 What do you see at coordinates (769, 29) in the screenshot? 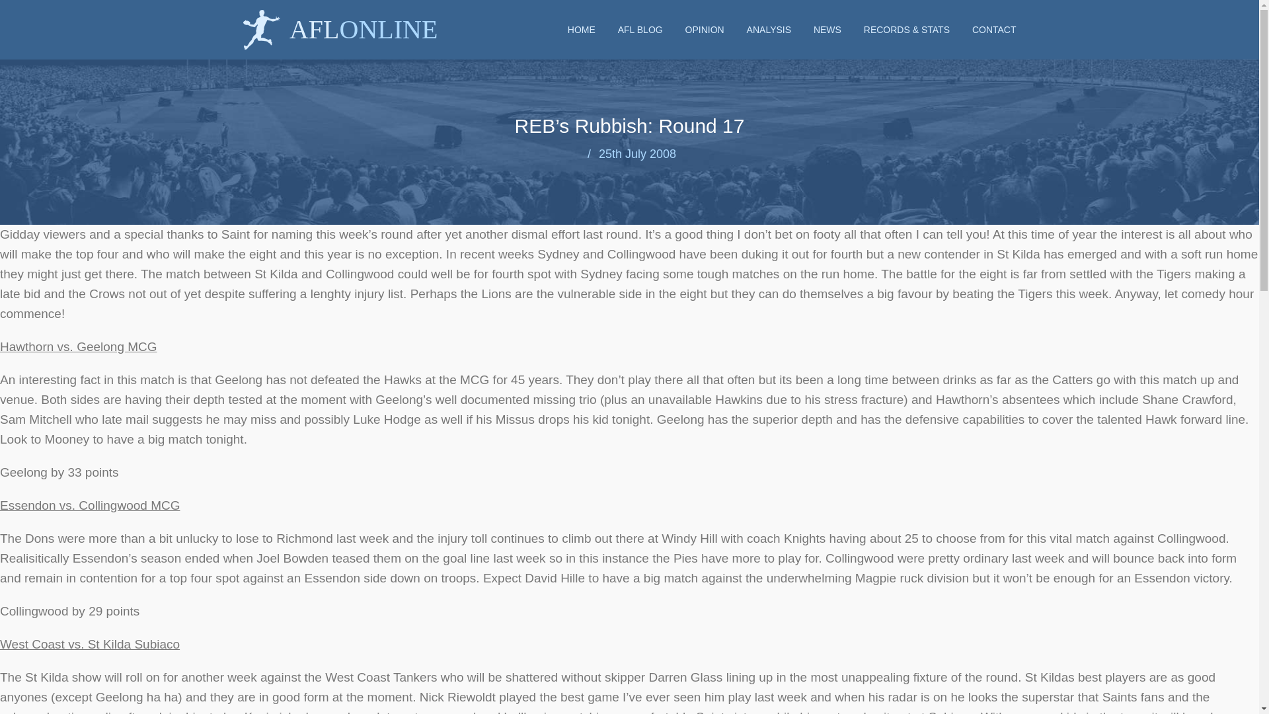
I see `ANALYSIS` at bounding box center [769, 29].